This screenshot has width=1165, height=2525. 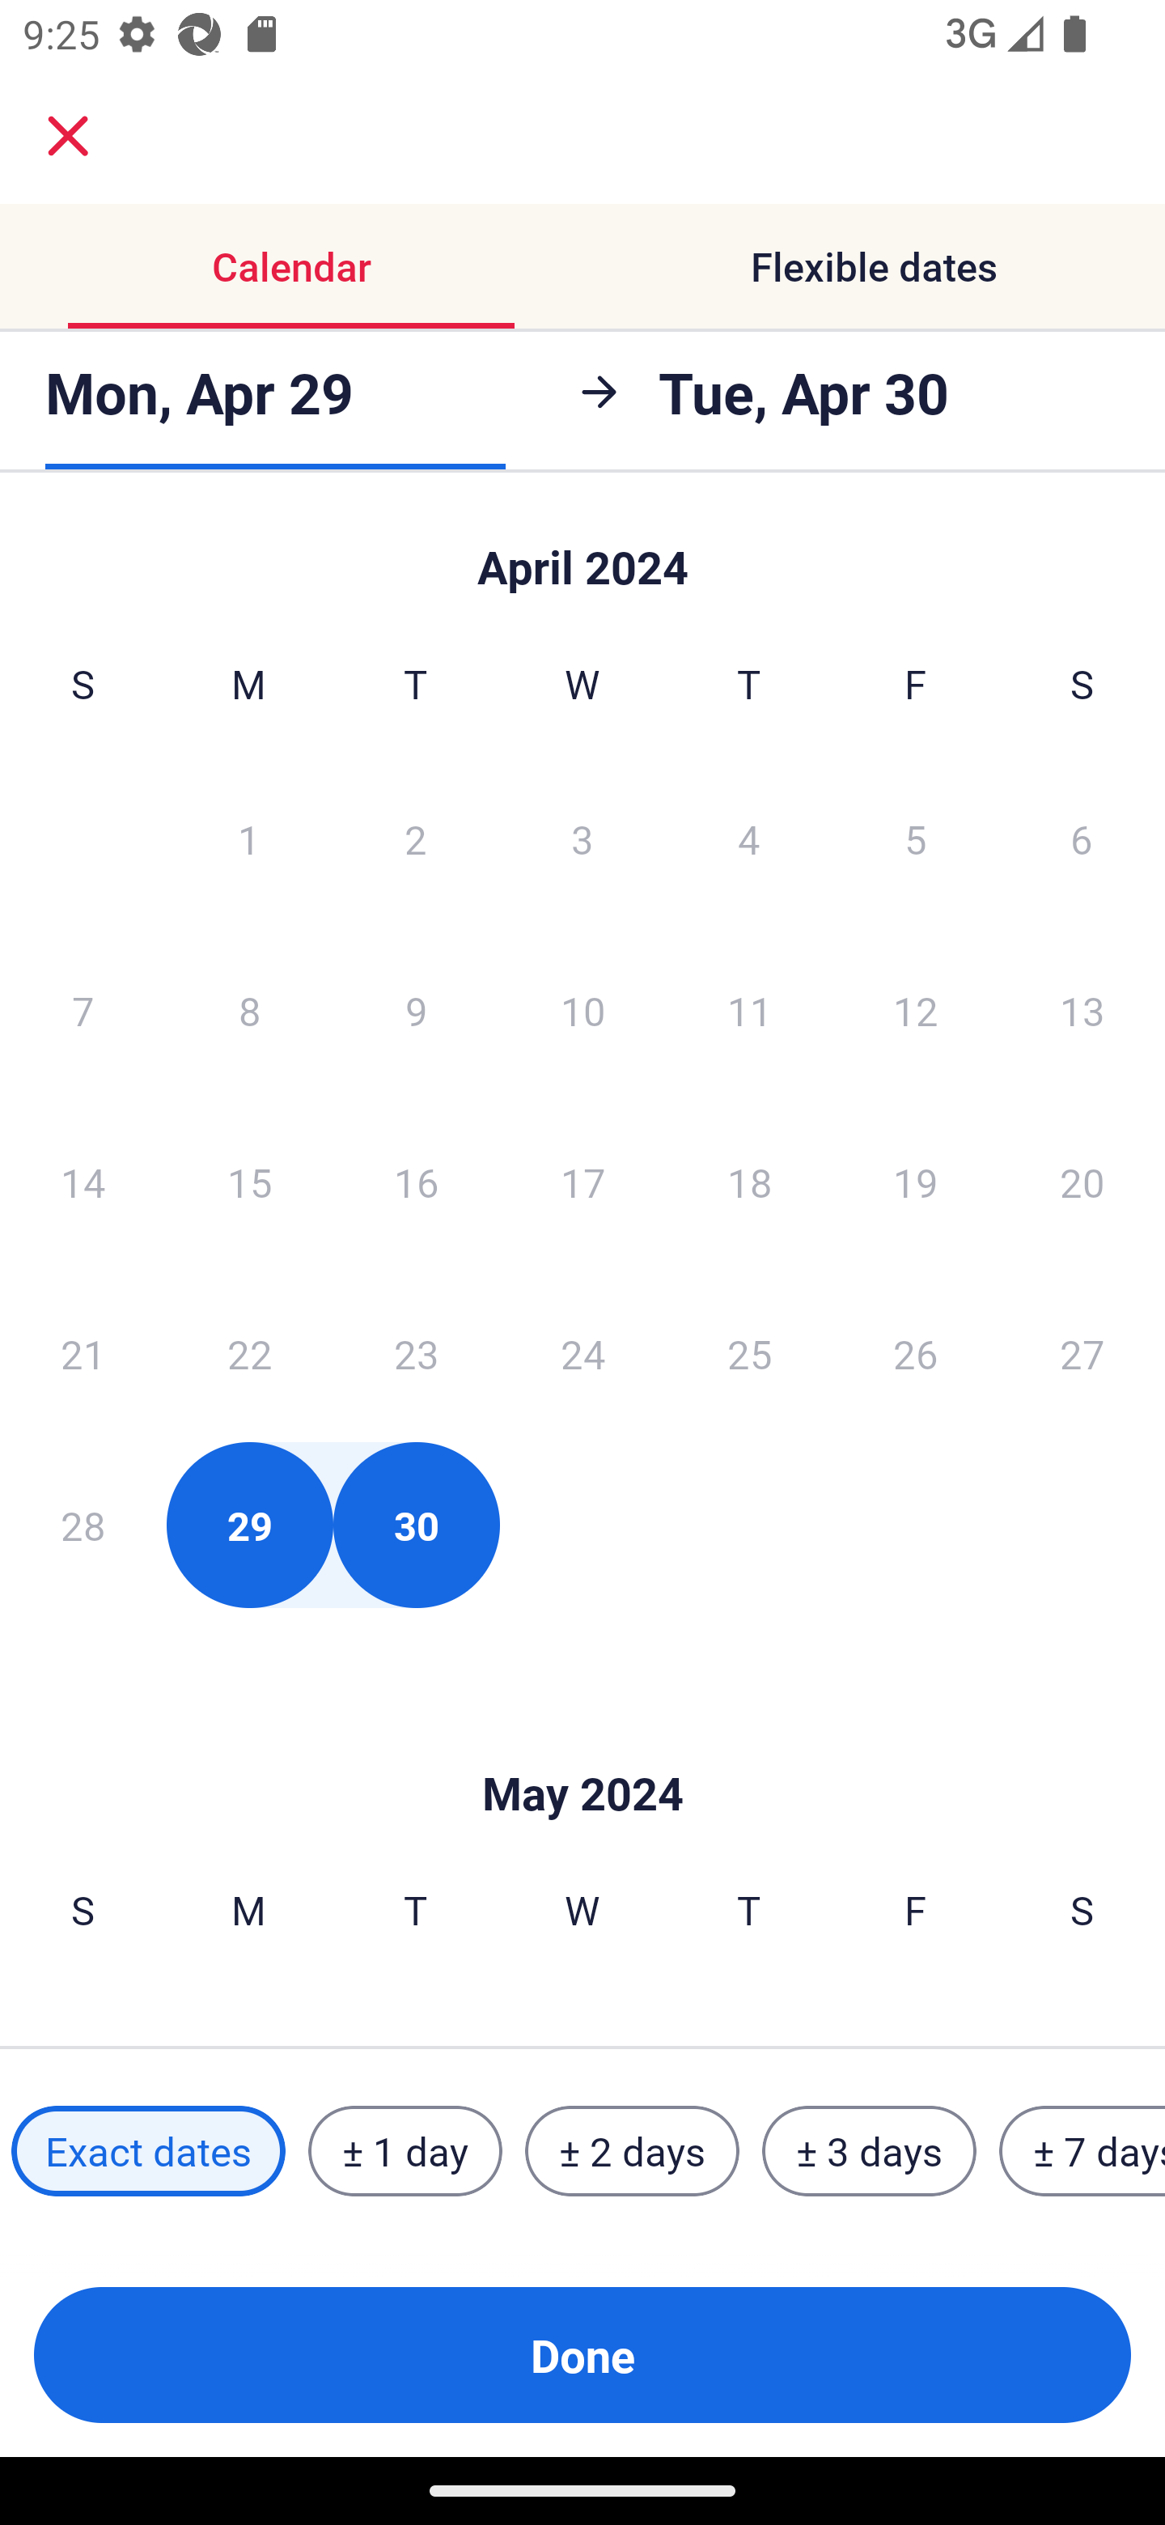 I want to click on 26 Friday, April 26, 2024, so click(x=916, y=1353).